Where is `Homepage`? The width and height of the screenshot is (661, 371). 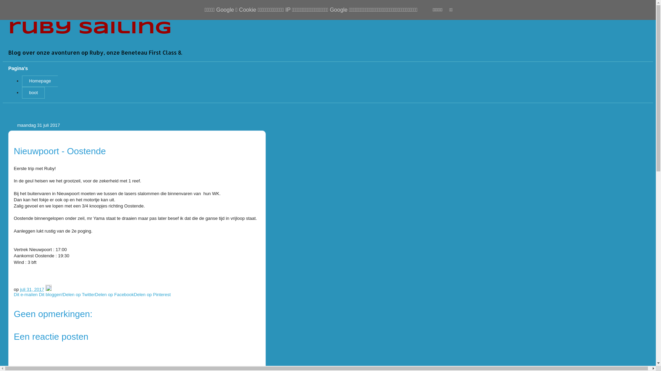 Homepage is located at coordinates (40, 81).